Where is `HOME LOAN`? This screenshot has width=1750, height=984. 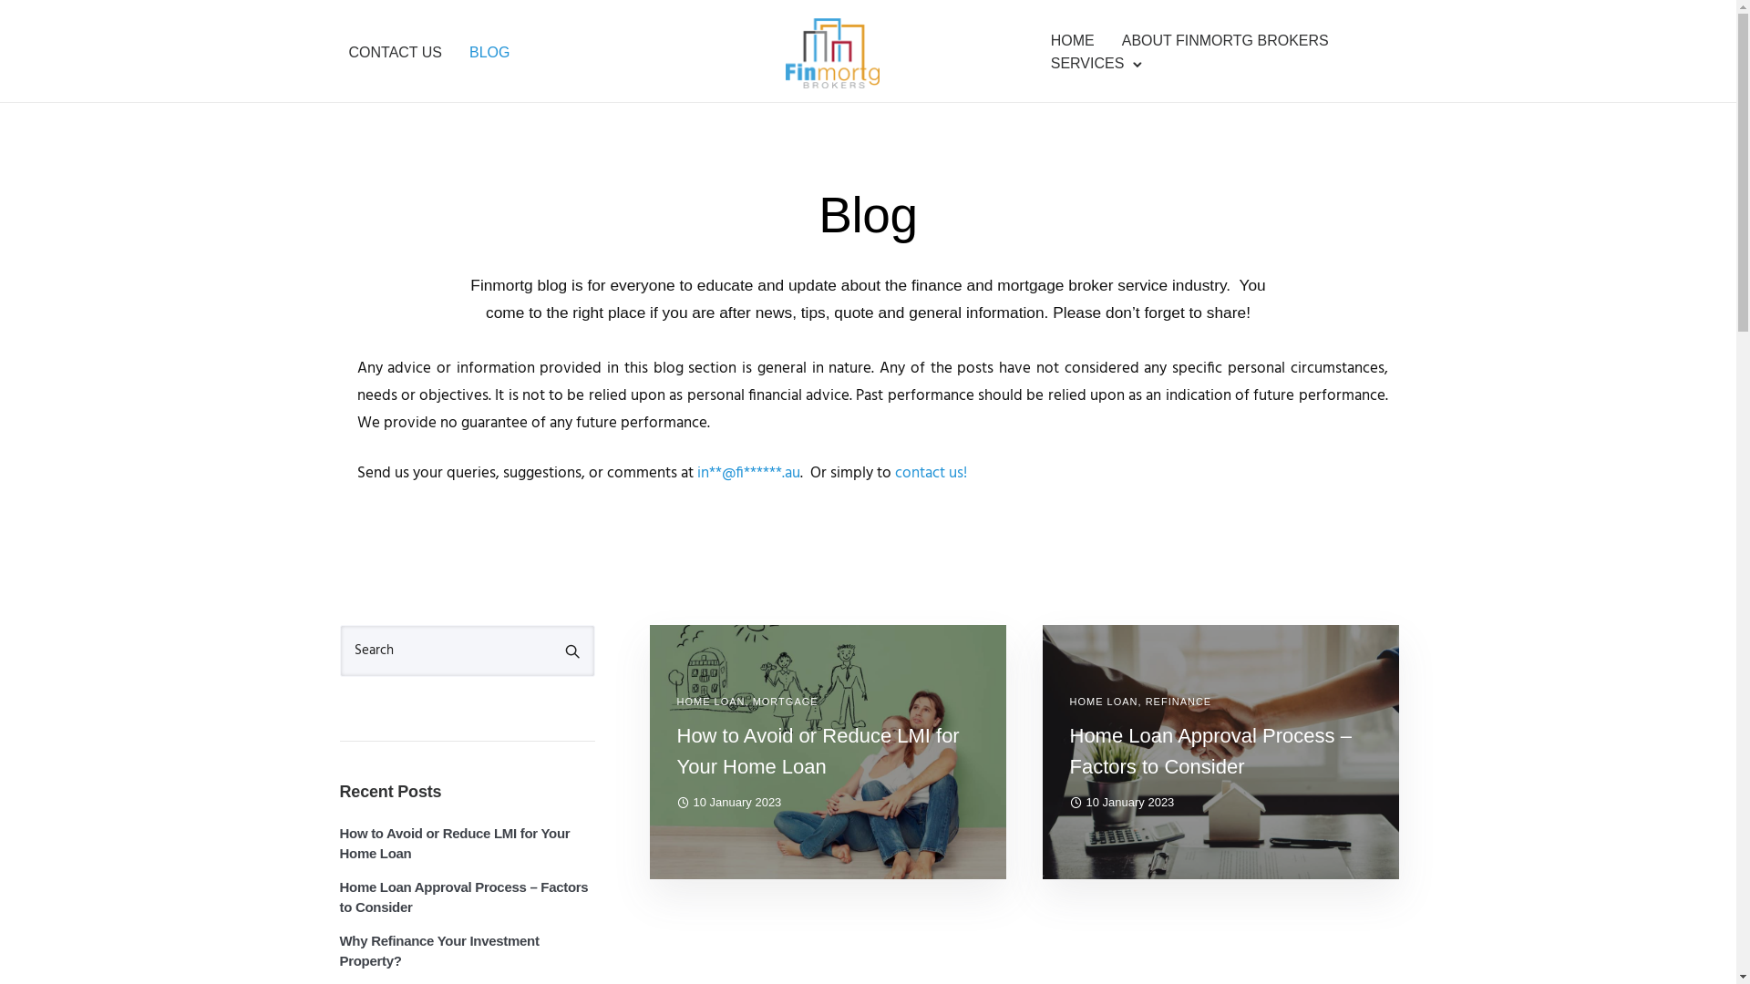 HOME LOAN is located at coordinates (711, 702).